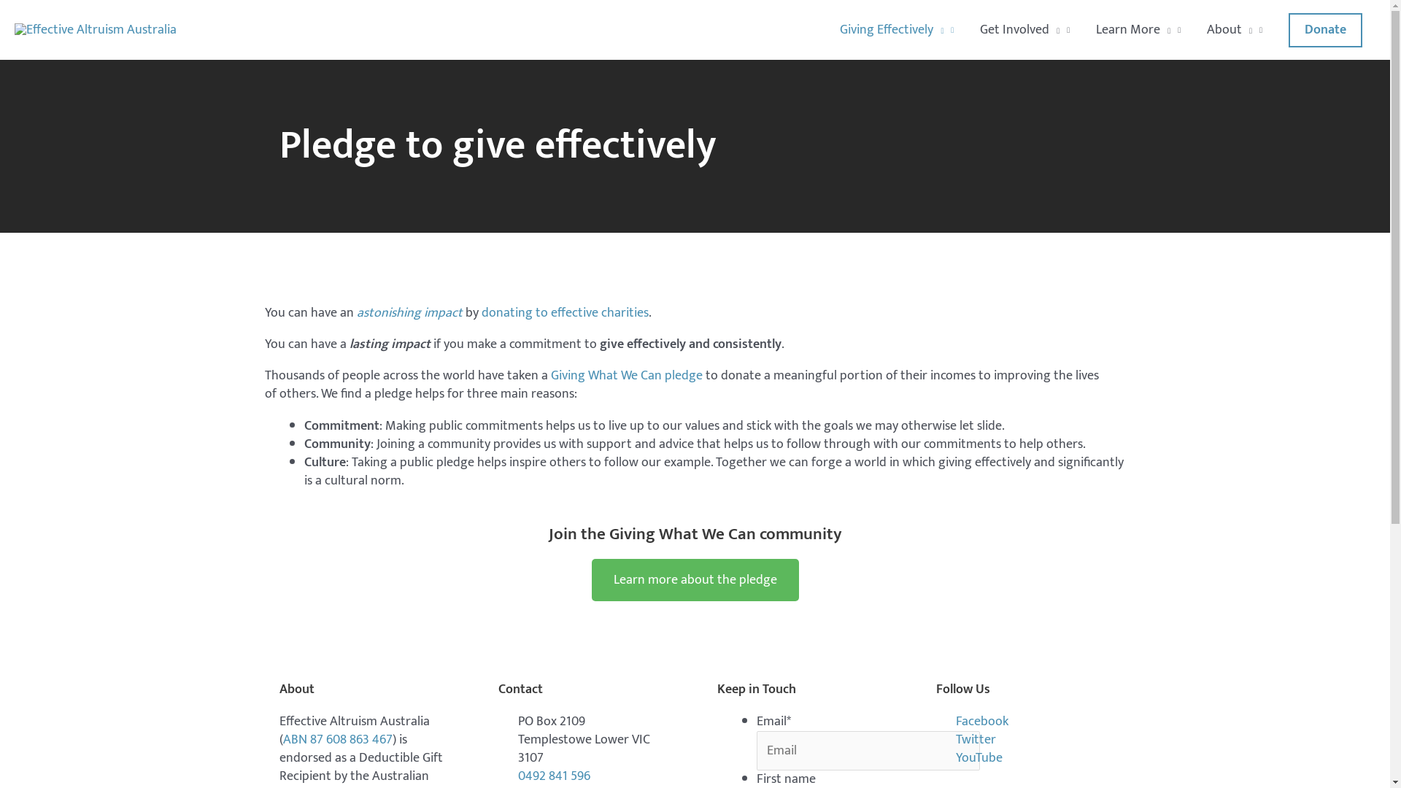 The width and height of the screenshot is (1401, 788). I want to click on ABN 87 608 863 467, so click(338, 740).